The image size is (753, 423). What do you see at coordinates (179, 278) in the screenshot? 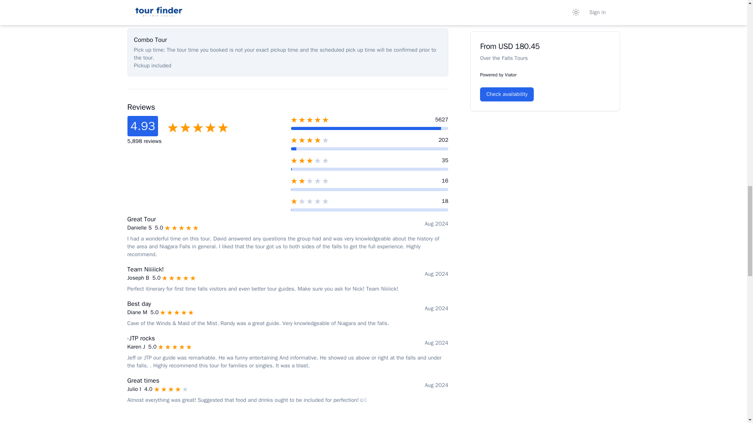
I see `5 Stars` at bounding box center [179, 278].